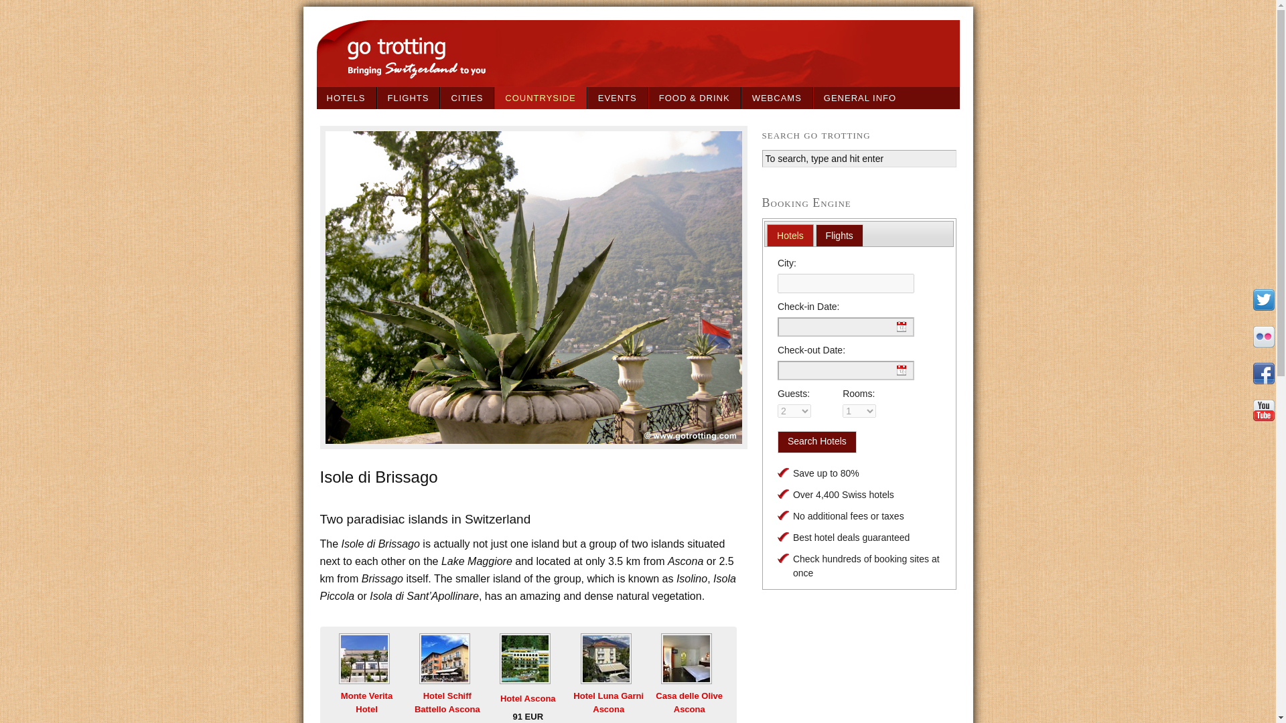  Describe the element at coordinates (859, 158) in the screenshot. I see `To search, type and hit enter` at that location.